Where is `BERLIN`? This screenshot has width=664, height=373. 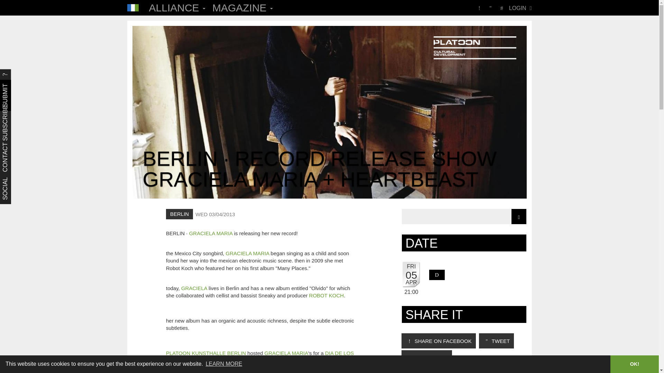 BERLIN is located at coordinates (179, 214).